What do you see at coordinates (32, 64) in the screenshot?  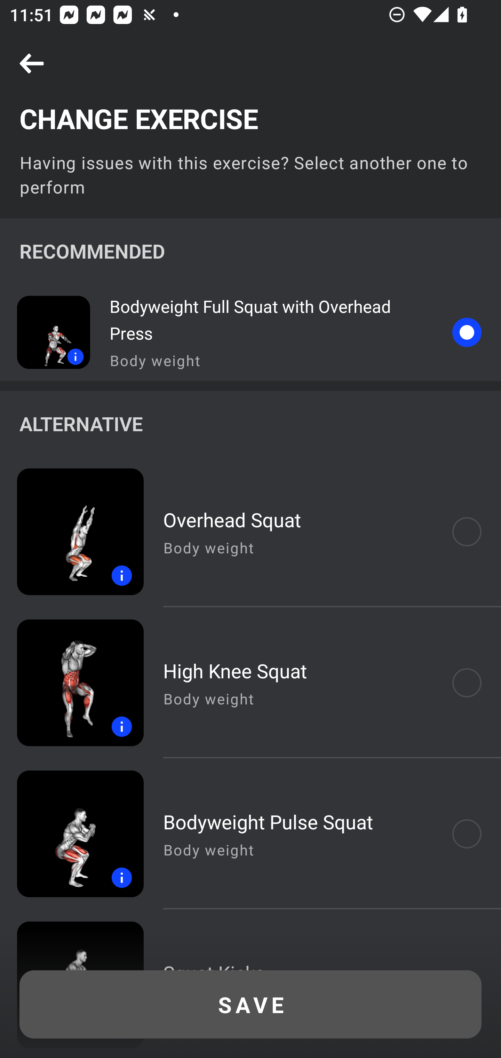 I see `Navigation icon` at bounding box center [32, 64].